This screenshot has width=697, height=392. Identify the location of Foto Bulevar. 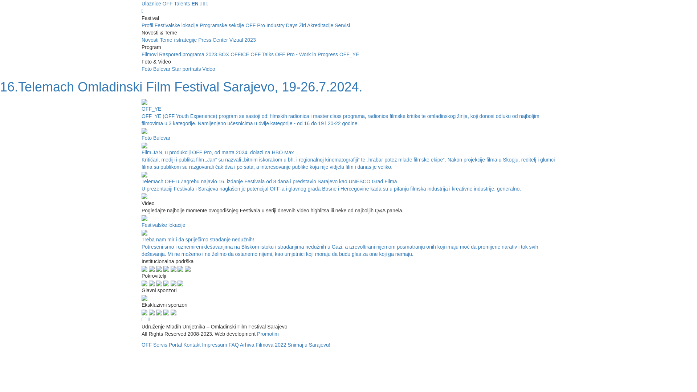
(348, 134).